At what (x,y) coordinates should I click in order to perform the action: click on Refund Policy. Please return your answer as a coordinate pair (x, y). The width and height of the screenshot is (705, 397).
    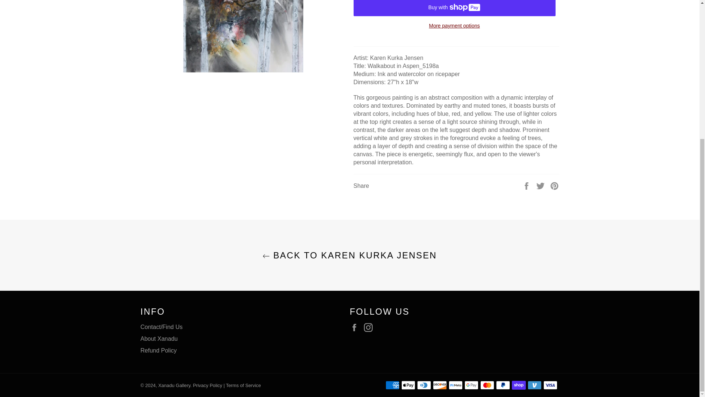
    Looking at the image, I should click on (159, 351).